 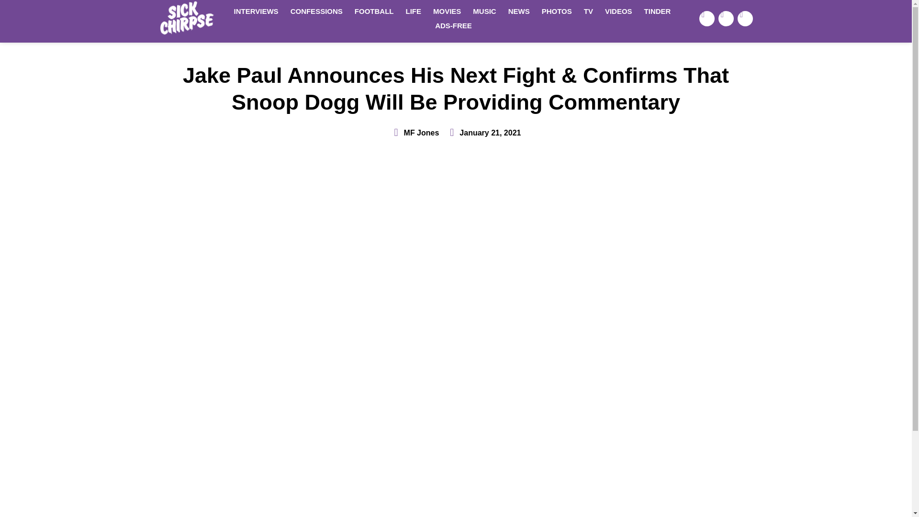 What do you see at coordinates (658, 11) in the screenshot?
I see `TINDER` at bounding box center [658, 11].